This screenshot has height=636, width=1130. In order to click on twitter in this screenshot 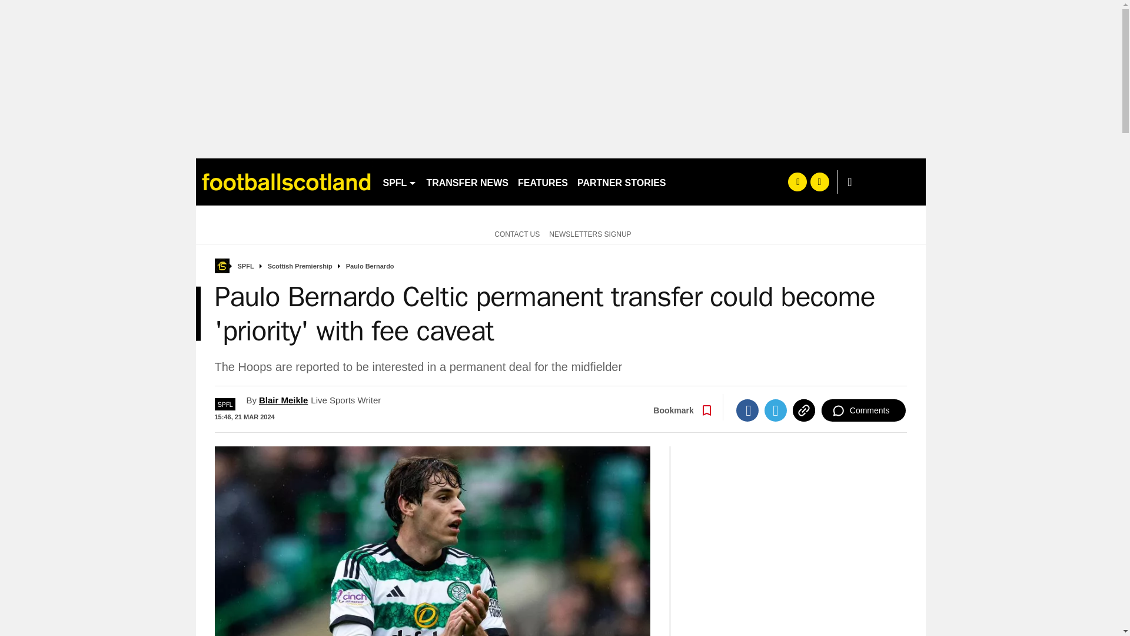, I will do `click(819, 181)`.